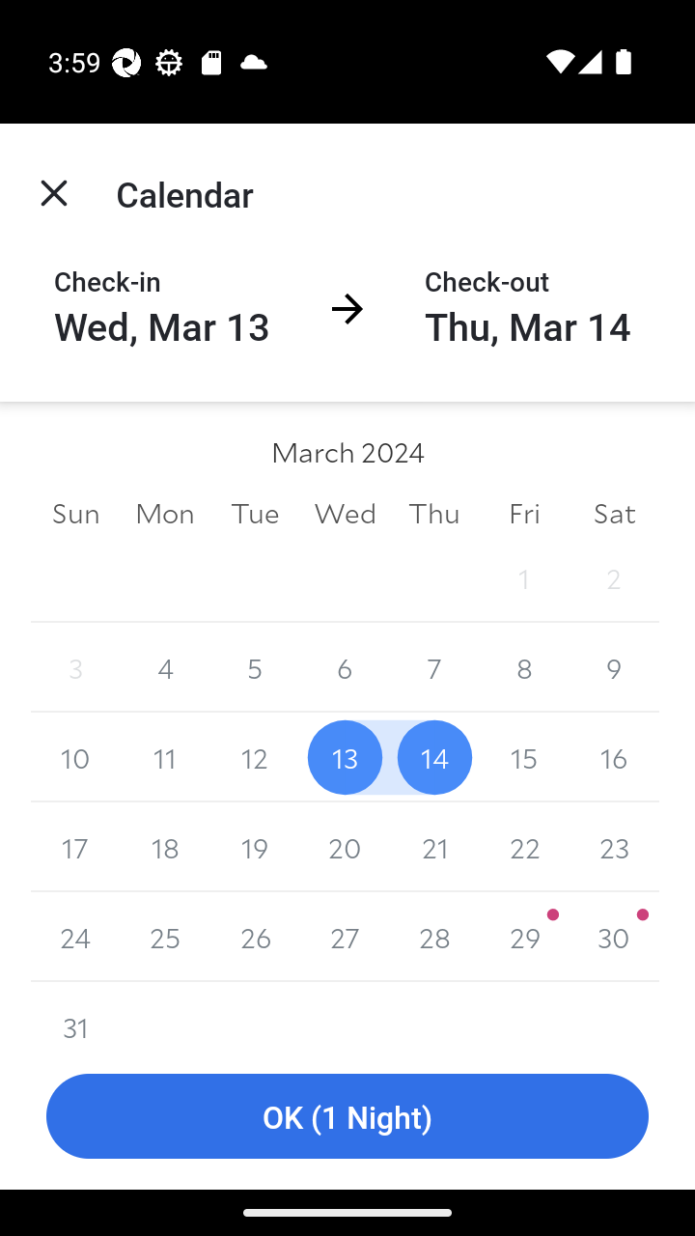 Image resolution: width=695 pixels, height=1236 pixels. I want to click on 21 21 March 2024, so click(434, 847).